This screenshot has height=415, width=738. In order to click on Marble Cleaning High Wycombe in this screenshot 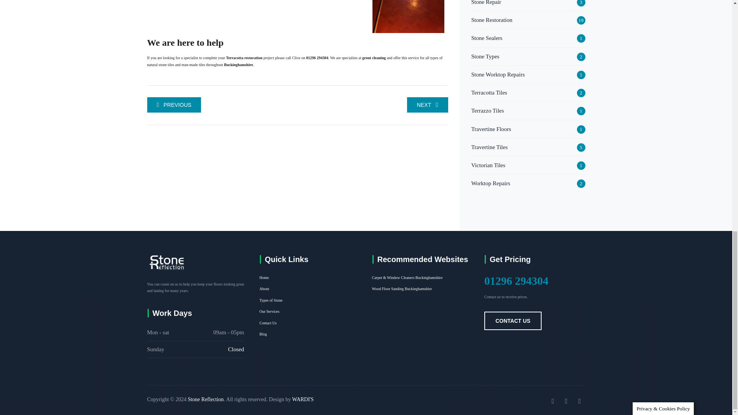, I will do `click(174, 105)`.